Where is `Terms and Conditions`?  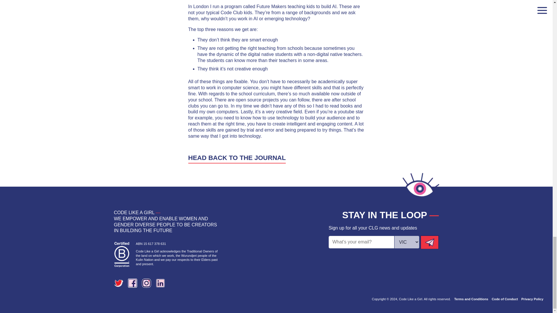
Terms and Conditions is located at coordinates (471, 299).